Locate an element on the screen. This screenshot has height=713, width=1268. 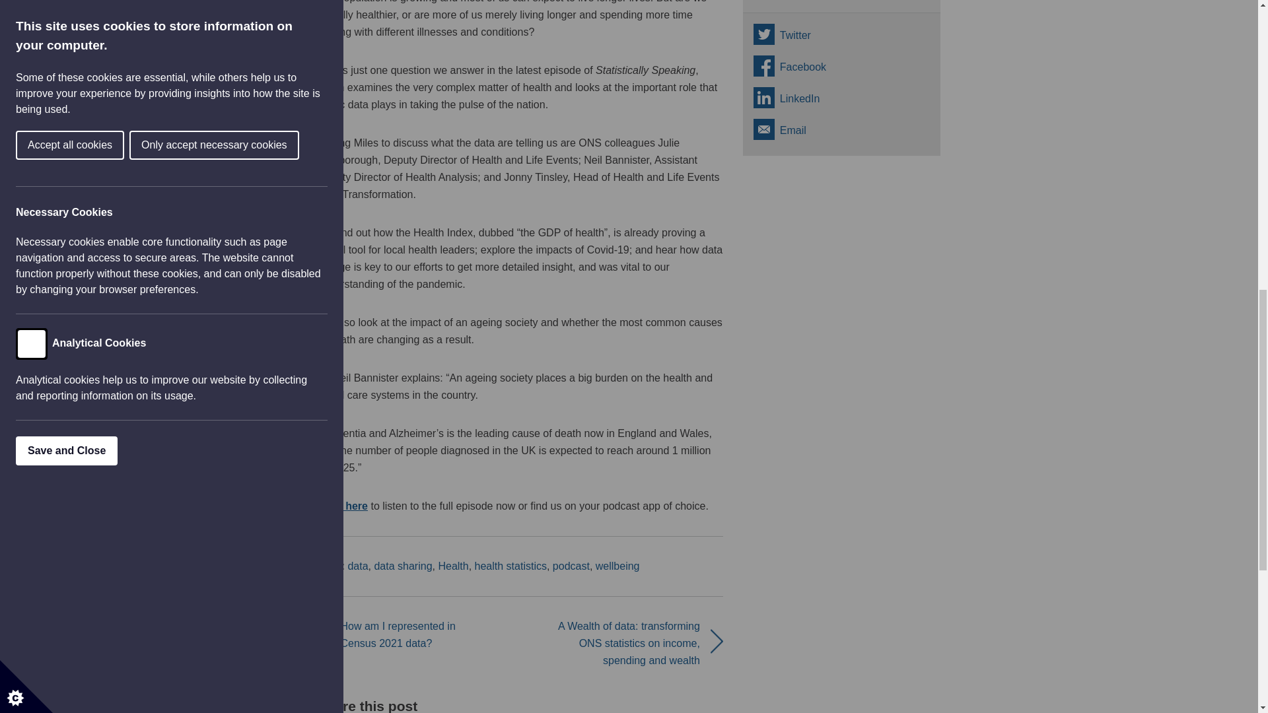
podcast is located at coordinates (571, 566).